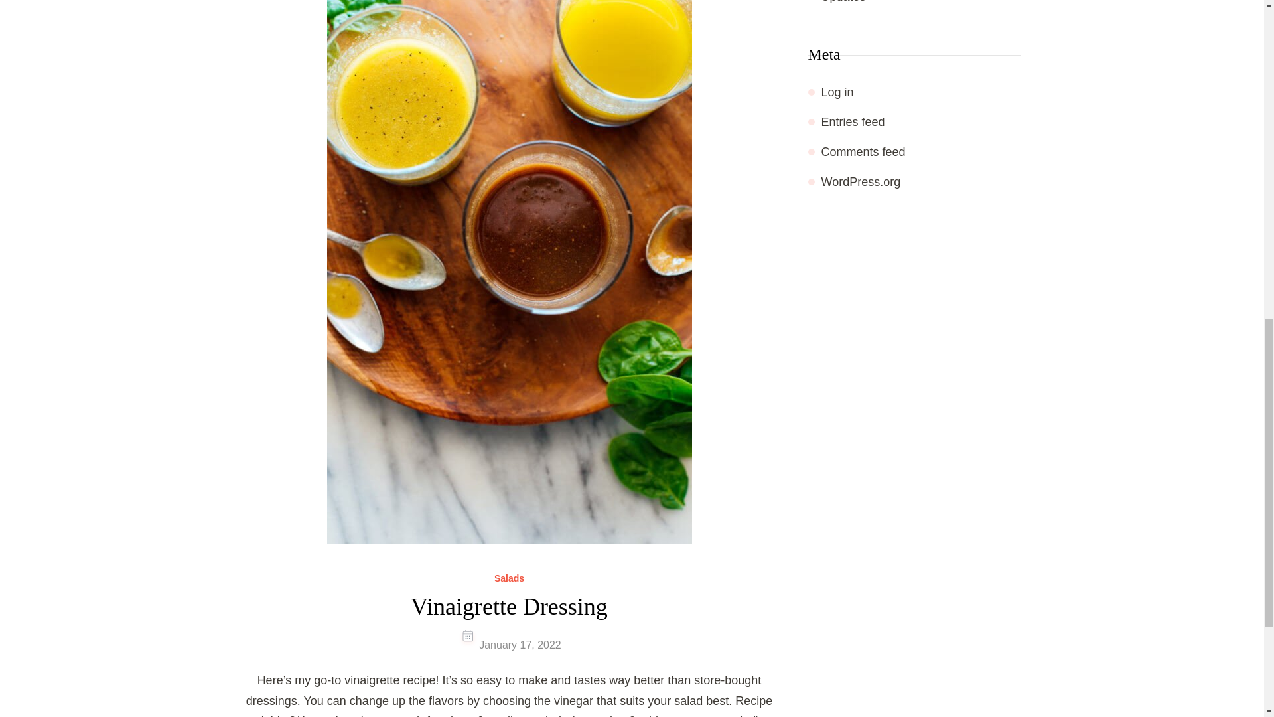  What do you see at coordinates (861, 182) in the screenshot?
I see `WordPress.org` at bounding box center [861, 182].